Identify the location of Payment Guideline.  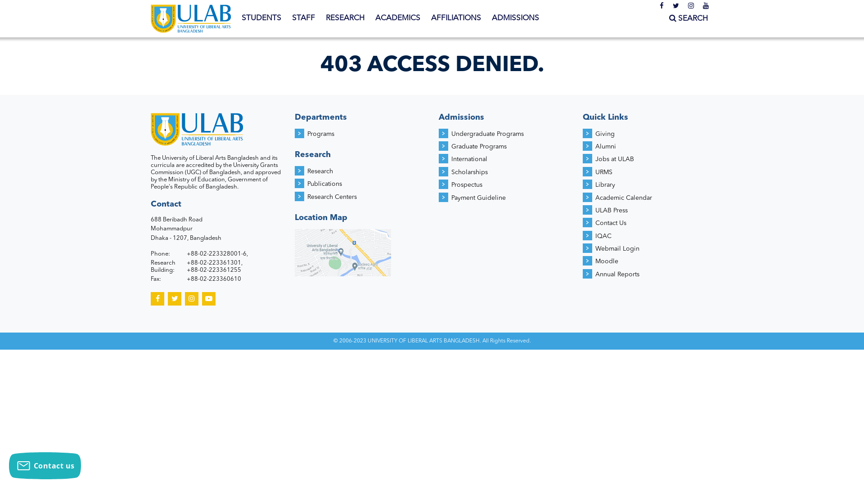
(478, 198).